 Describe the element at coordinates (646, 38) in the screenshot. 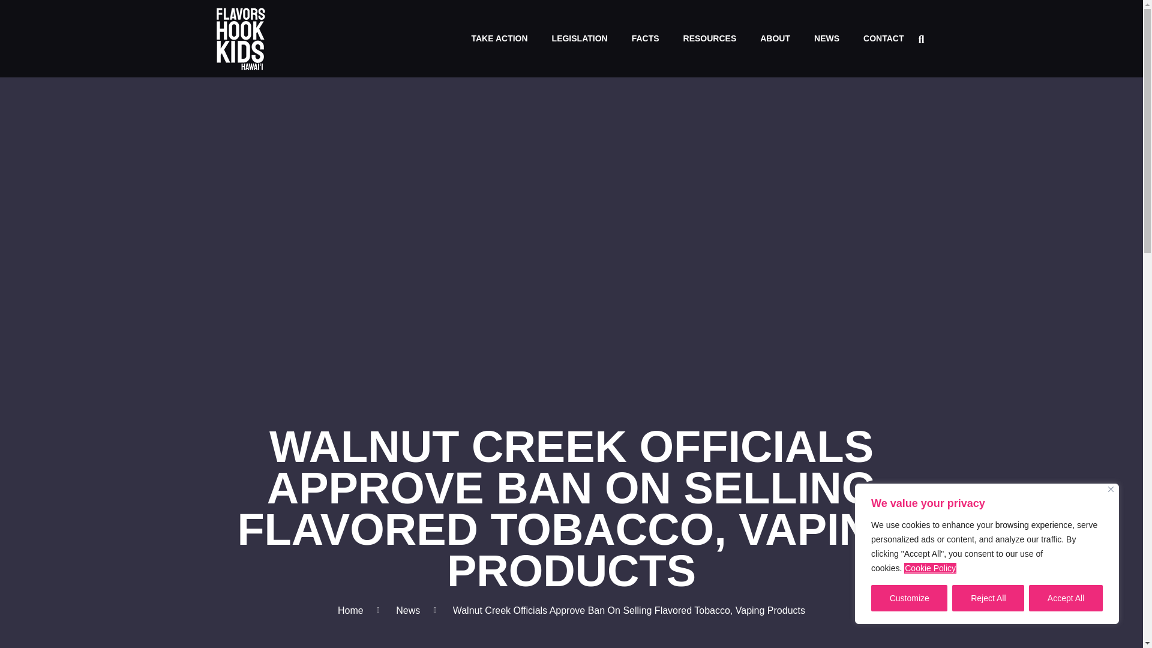

I see `FACTS` at that location.